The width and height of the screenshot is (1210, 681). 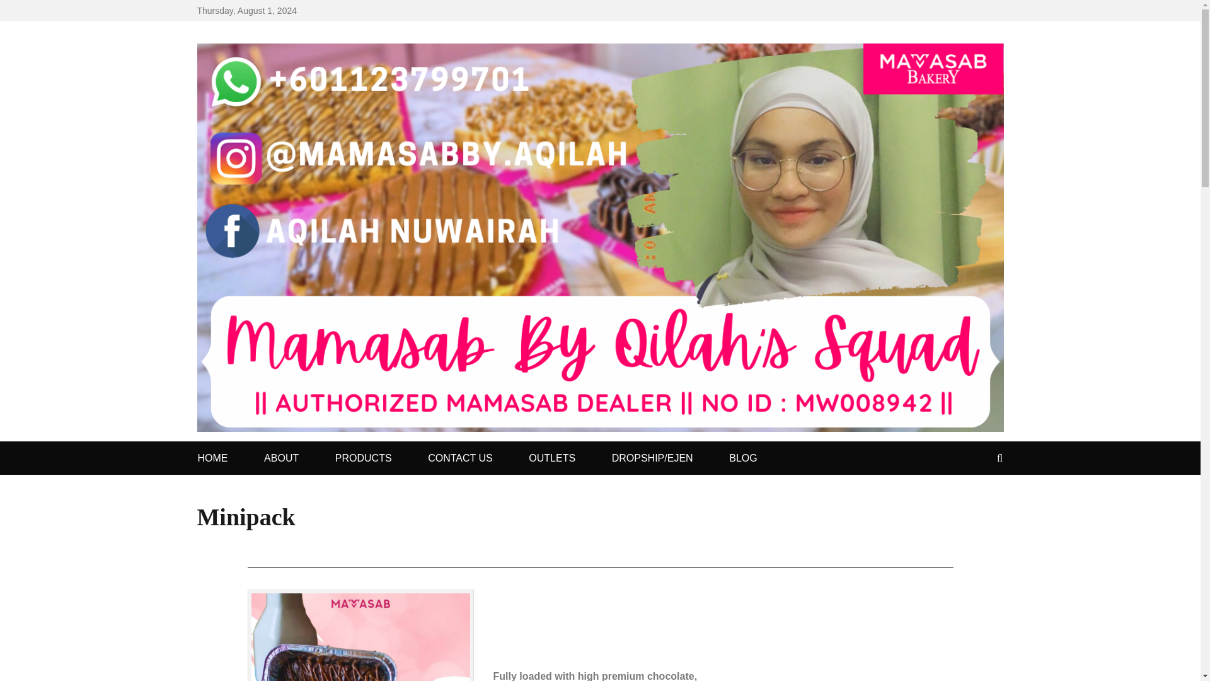 I want to click on LAMAN WEB KATALOG MAMASAB BAKERY DARI STOKIS QILAH., so click(x=642, y=54).